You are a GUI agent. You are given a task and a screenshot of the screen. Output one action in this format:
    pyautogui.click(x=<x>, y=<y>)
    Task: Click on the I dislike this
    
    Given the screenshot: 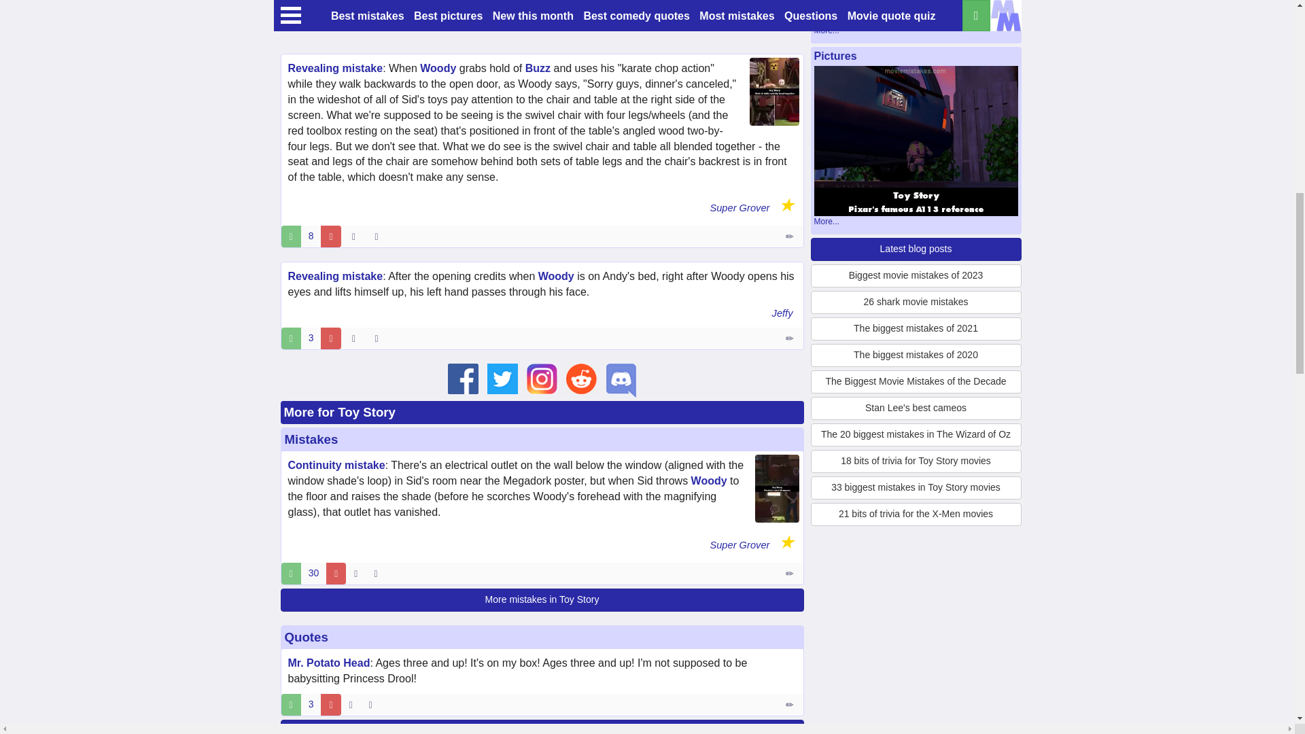 What is the action you would take?
    pyautogui.click(x=330, y=236)
    